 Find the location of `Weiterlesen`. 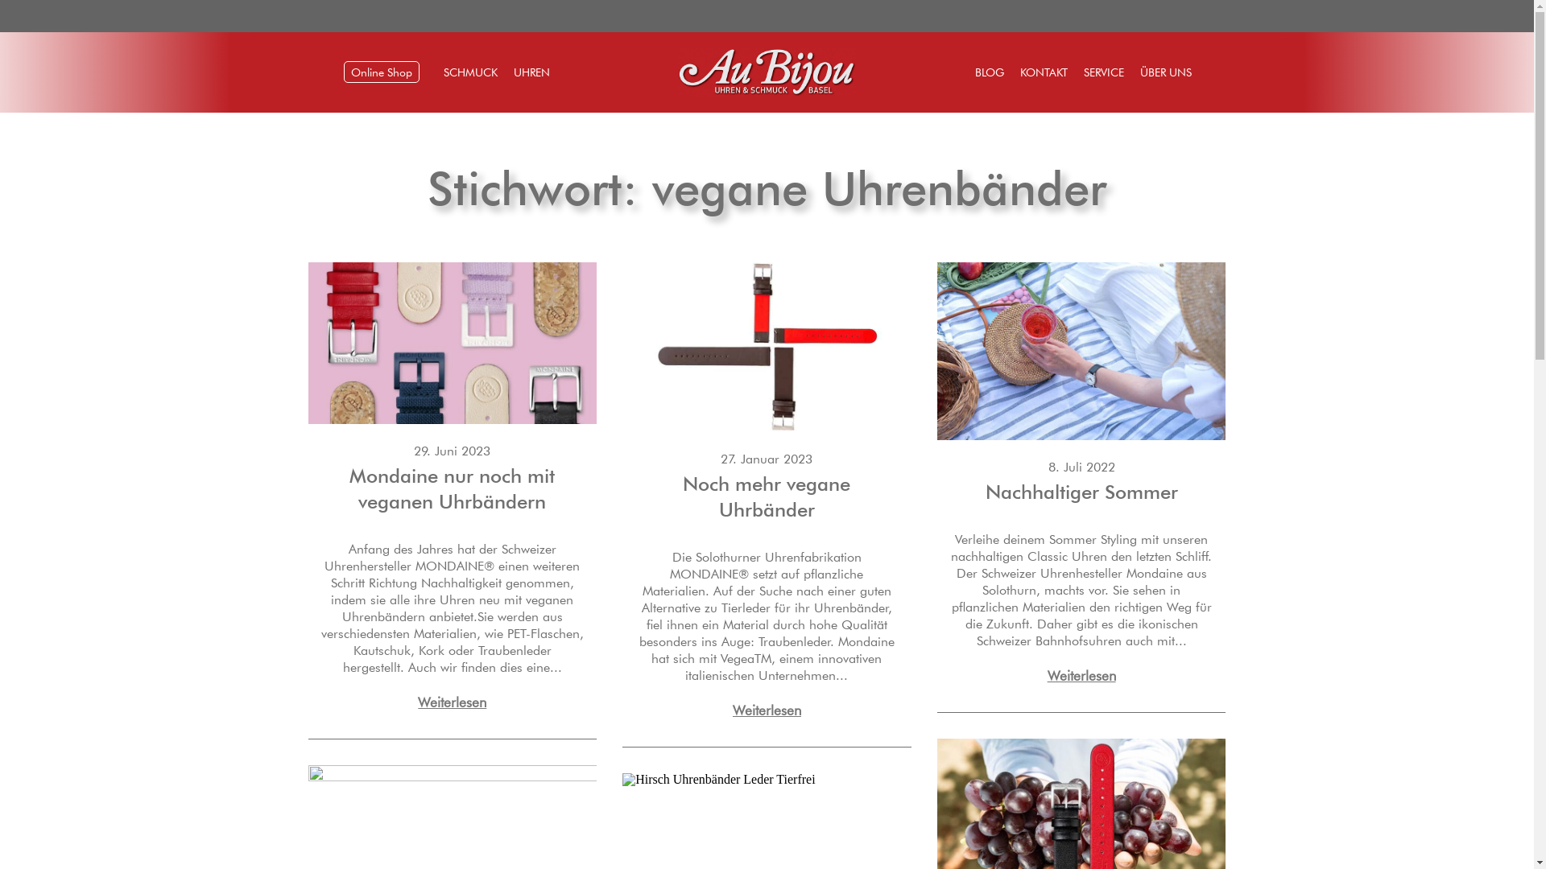

Weiterlesen is located at coordinates (453, 702).